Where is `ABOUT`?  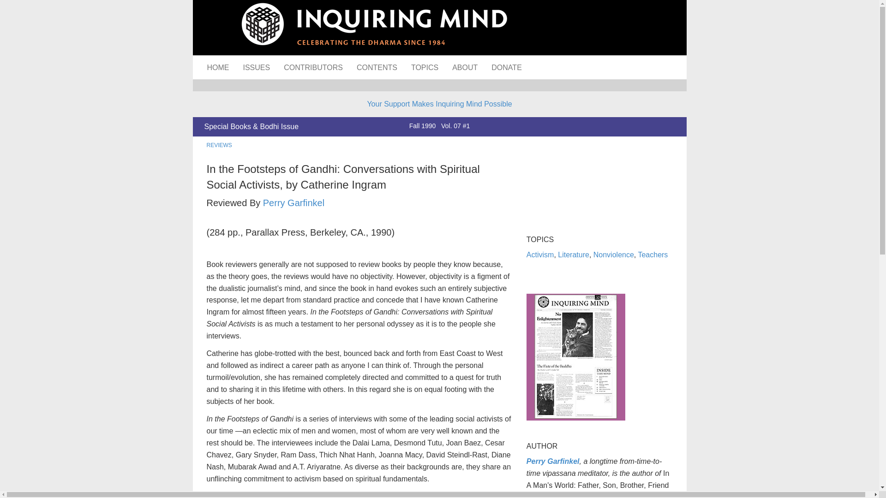 ABOUT is located at coordinates (465, 67).